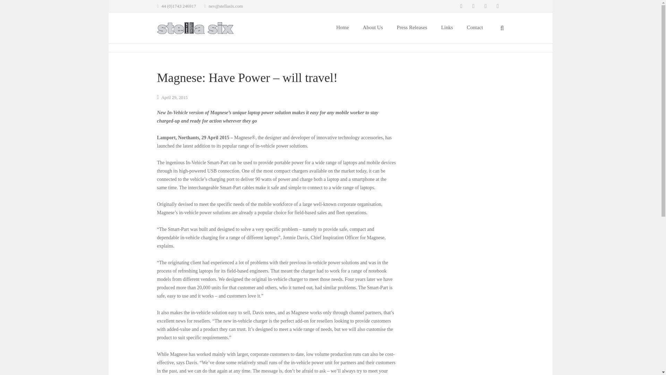  I want to click on Press Releases, so click(412, 28).